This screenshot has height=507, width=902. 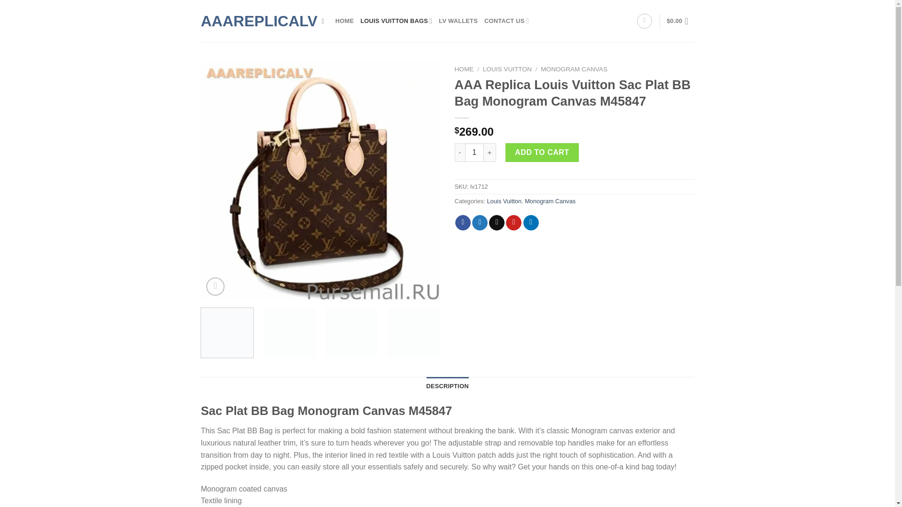 What do you see at coordinates (254, 21) in the screenshot?
I see `aaareplicalv - AAA Replica LV Handbags Supplier` at bounding box center [254, 21].